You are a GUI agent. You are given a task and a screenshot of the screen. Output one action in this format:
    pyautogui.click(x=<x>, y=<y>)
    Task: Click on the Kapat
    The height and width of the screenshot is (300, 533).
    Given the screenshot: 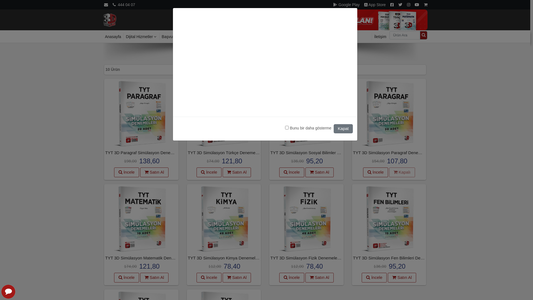 What is the action you would take?
    pyautogui.click(x=343, y=129)
    